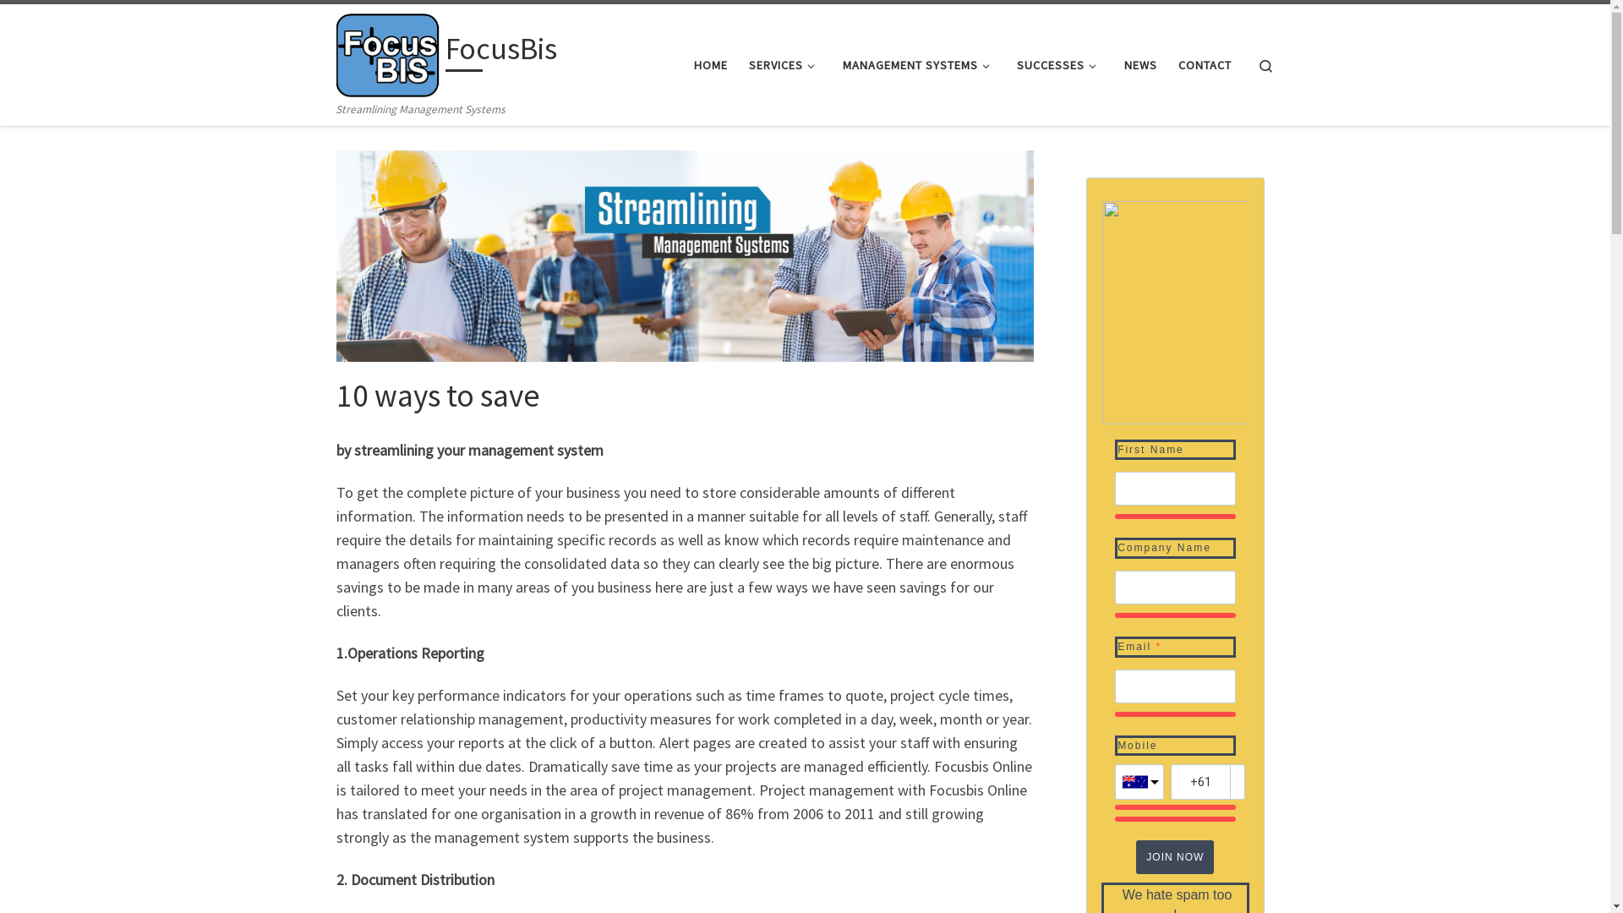 This screenshot has width=1623, height=913. Describe the element at coordinates (785, 65) in the screenshot. I see `SERVICES` at that location.